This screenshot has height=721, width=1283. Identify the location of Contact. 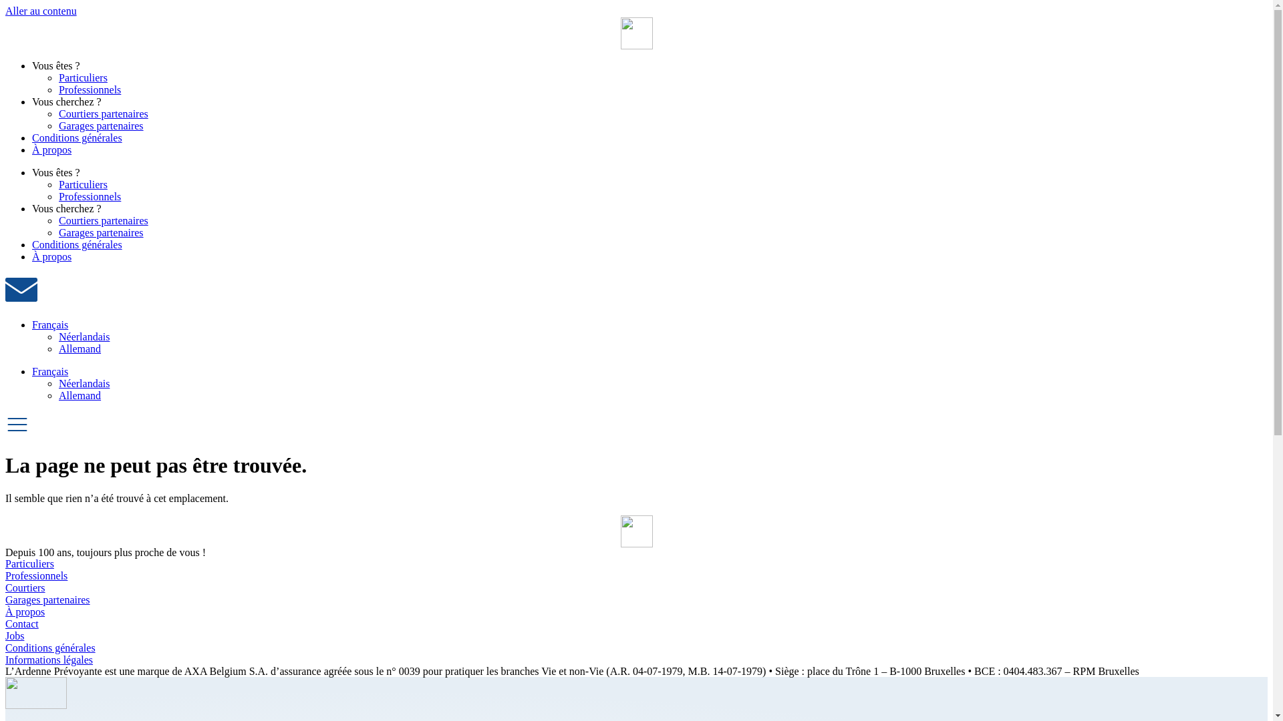
(636, 624).